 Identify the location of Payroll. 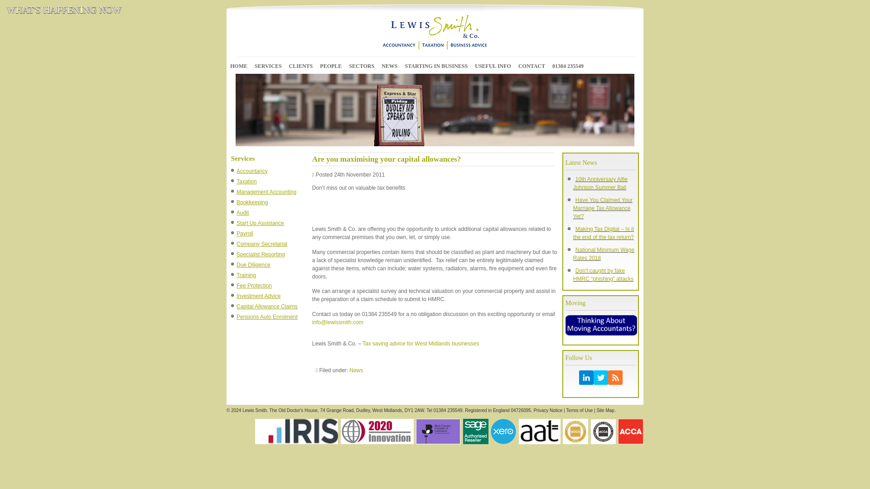
(244, 235).